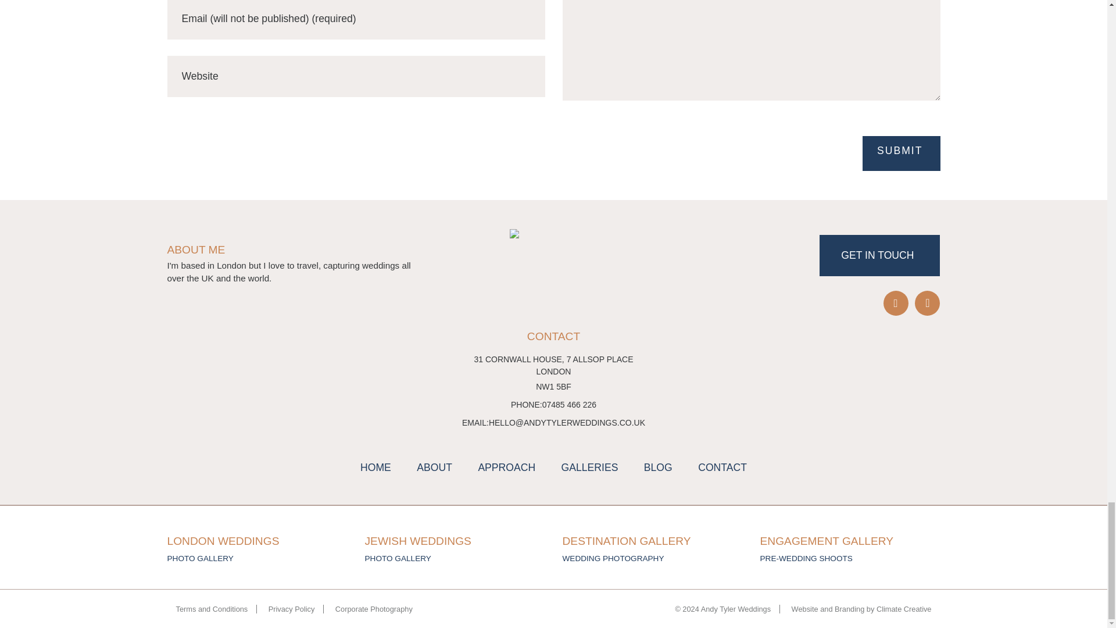 The width and height of the screenshot is (1116, 628). I want to click on ABOUT ME, so click(290, 250).